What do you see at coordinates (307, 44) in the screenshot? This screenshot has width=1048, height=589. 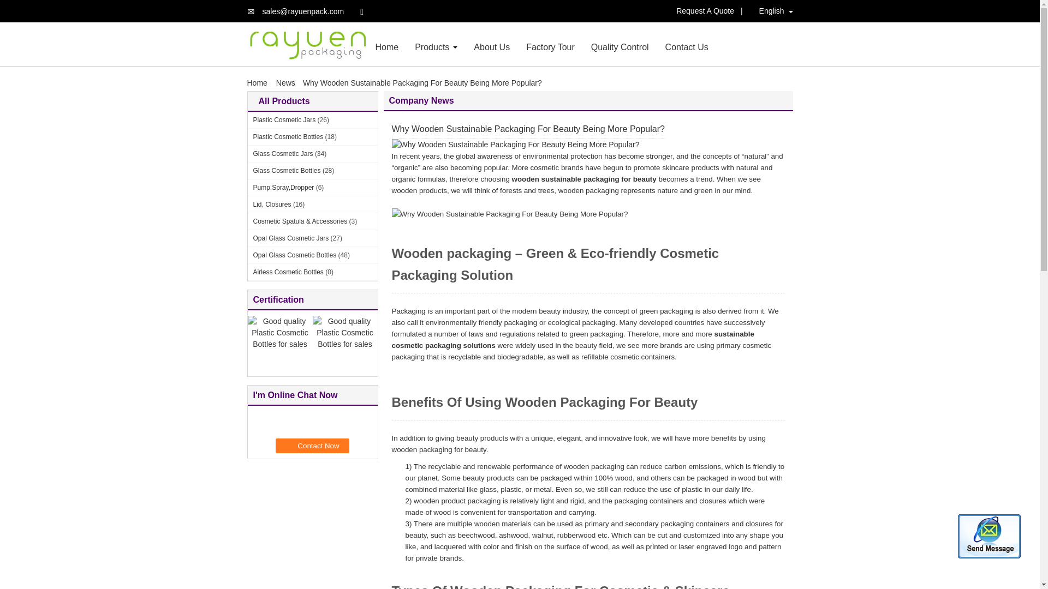 I see `China Plastic Cosmetic Jars manufacturer` at bounding box center [307, 44].